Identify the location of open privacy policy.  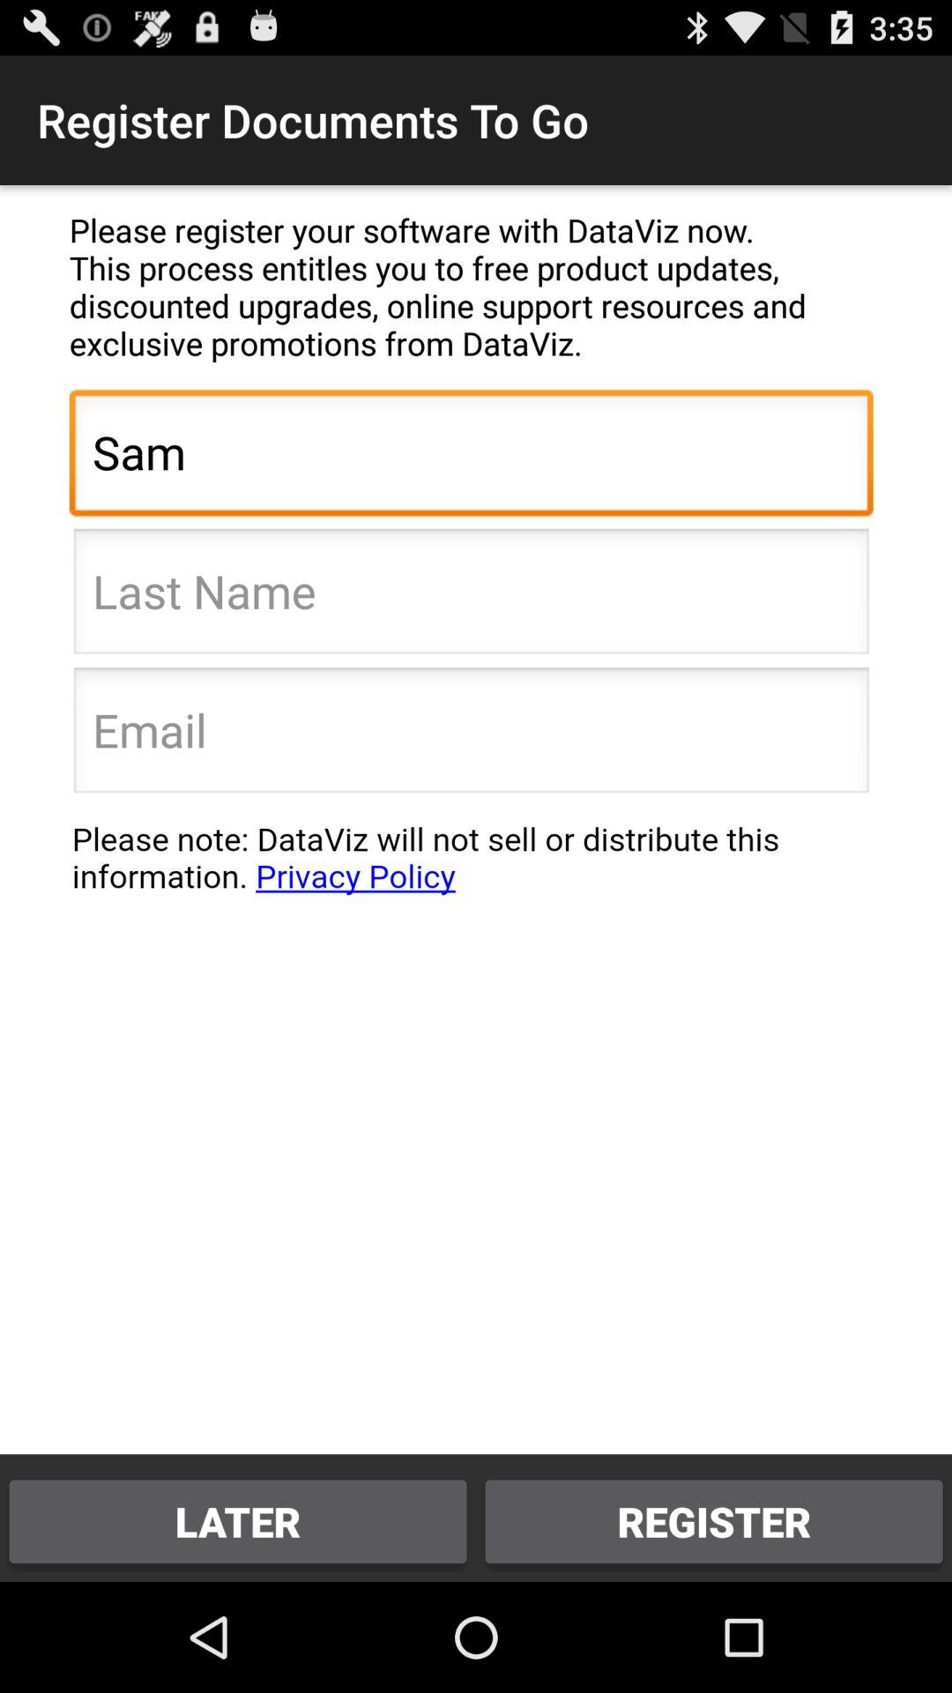
(471, 867).